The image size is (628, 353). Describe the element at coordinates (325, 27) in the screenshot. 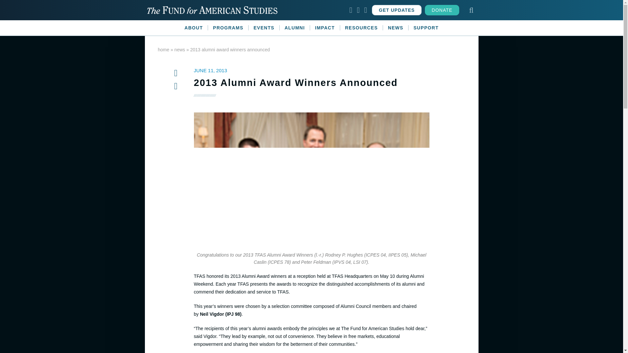

I see `IMPACT` at that location.